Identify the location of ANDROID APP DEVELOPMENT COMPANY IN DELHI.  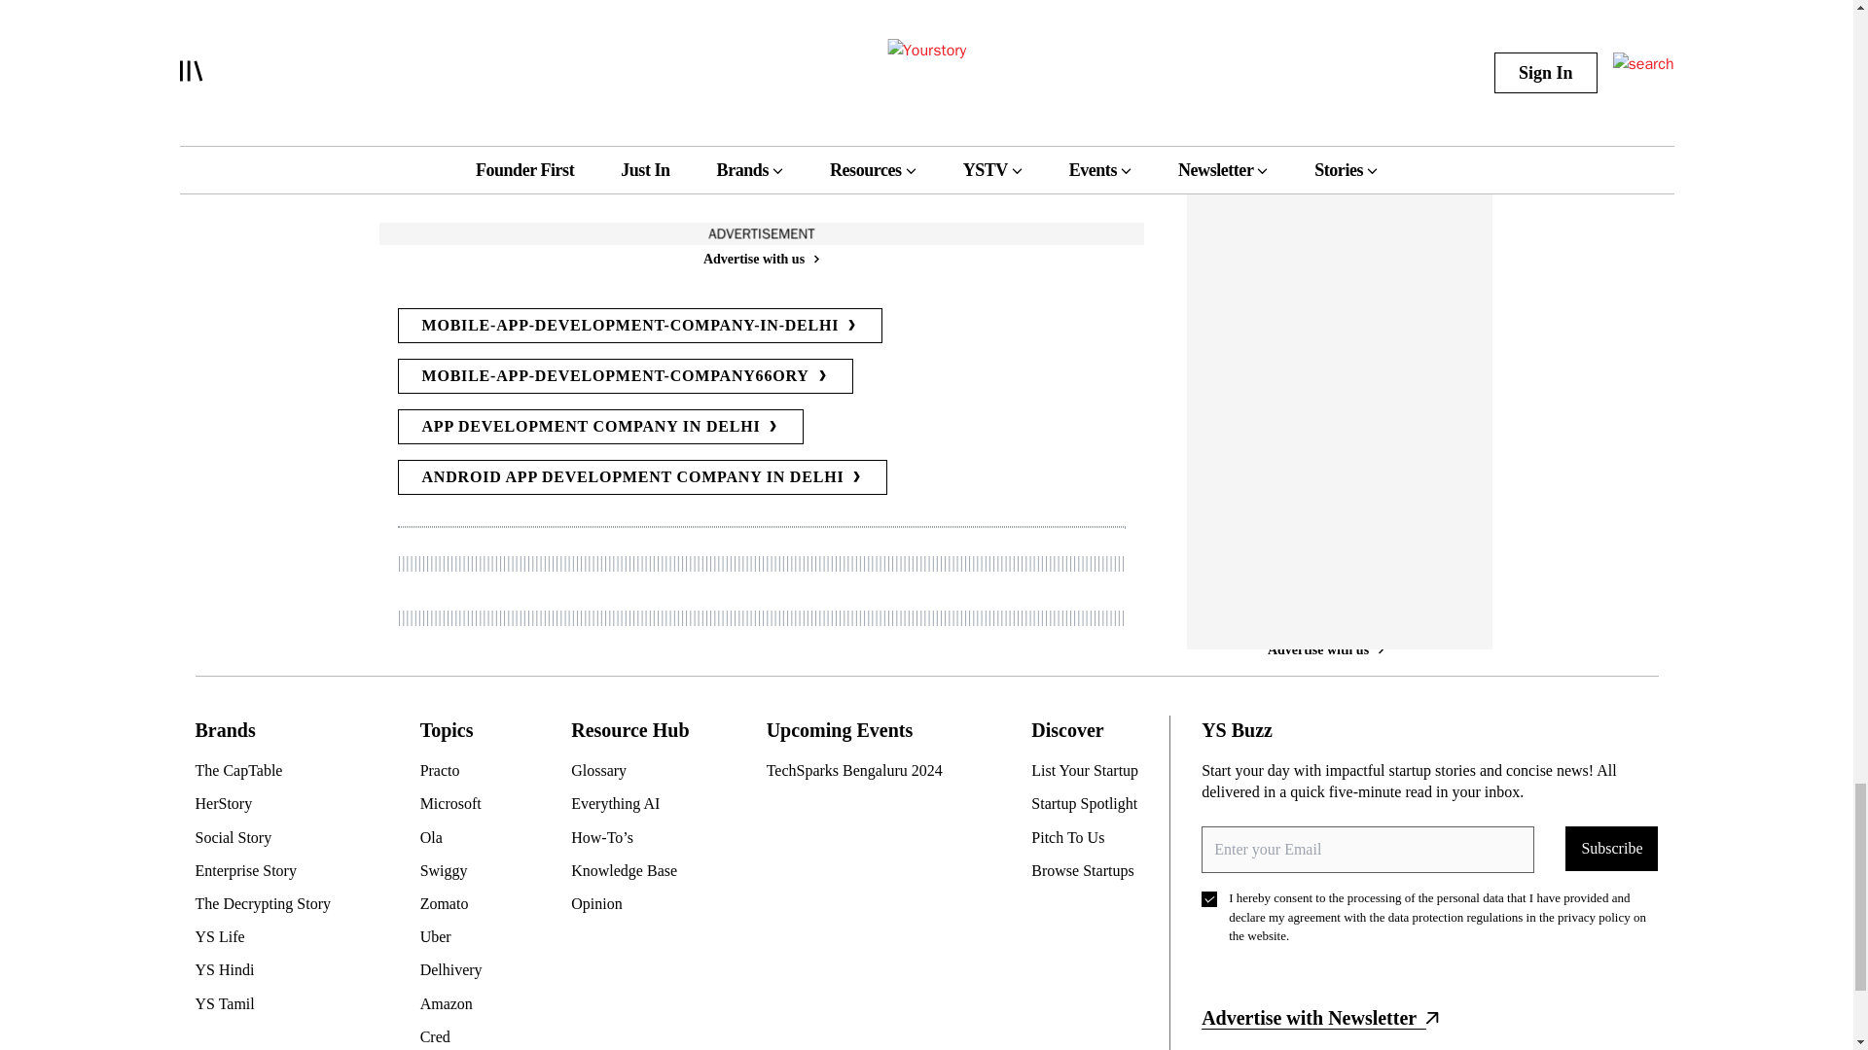
(642, 476).